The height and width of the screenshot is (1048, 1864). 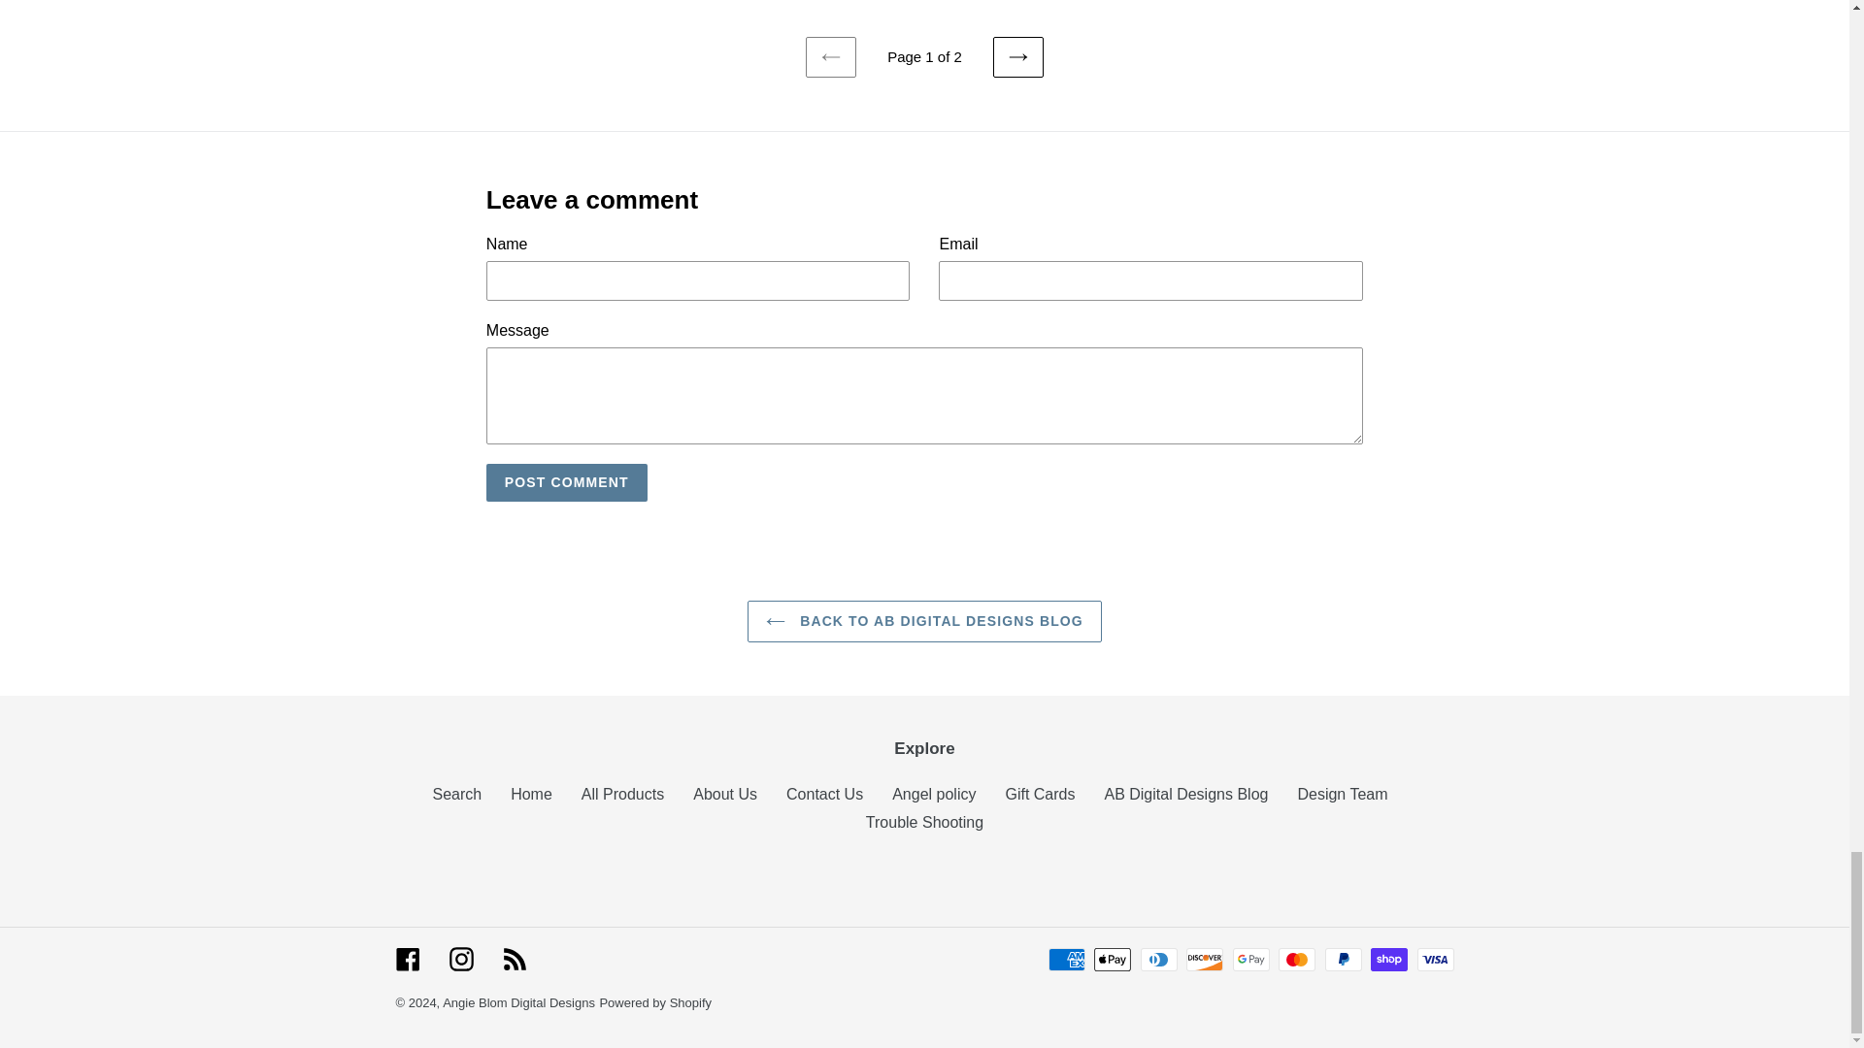 What do you see at coordinates (567, 483) in the screenshot?
I see `Post comment` at bounding box center [567, 483].